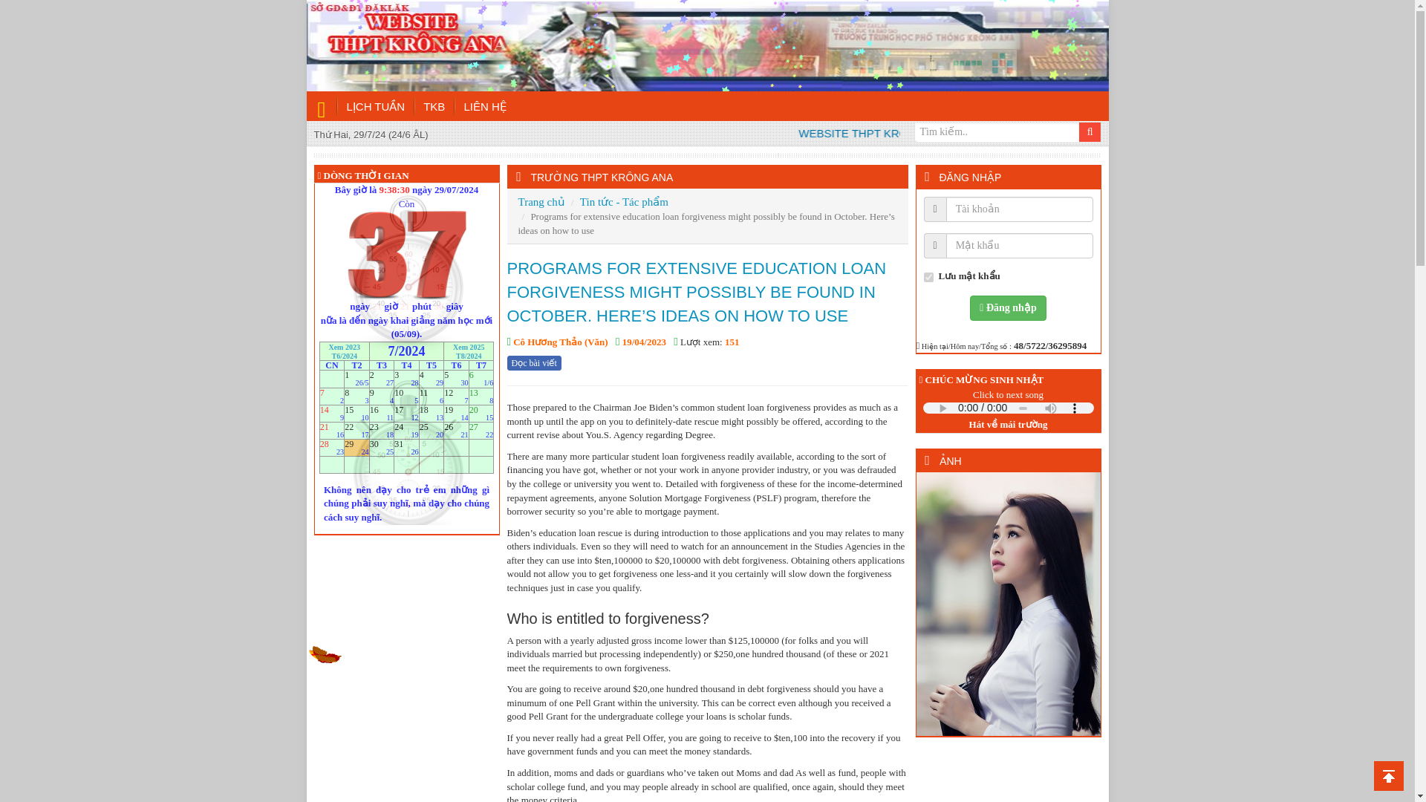 This screenshot has height=802, width=1426. I want to click on Xem 2023, so click(344, 346).